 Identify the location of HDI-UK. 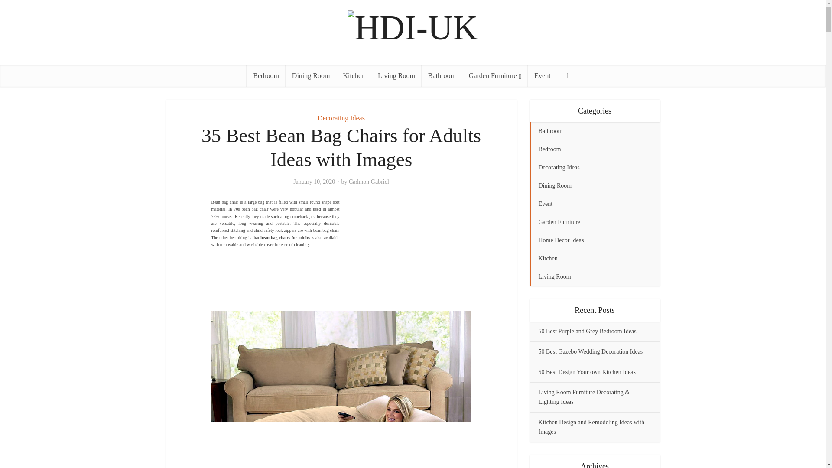
(413, 26).